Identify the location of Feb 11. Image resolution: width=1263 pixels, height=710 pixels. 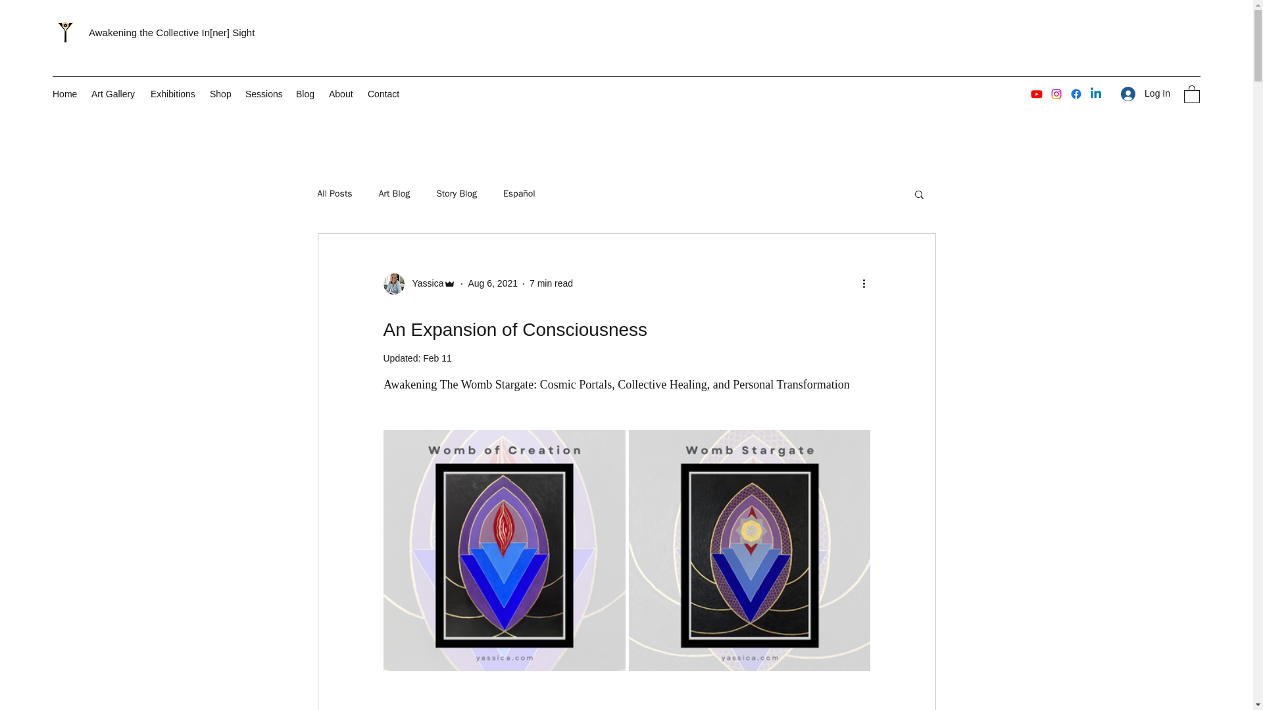
(437, 358).